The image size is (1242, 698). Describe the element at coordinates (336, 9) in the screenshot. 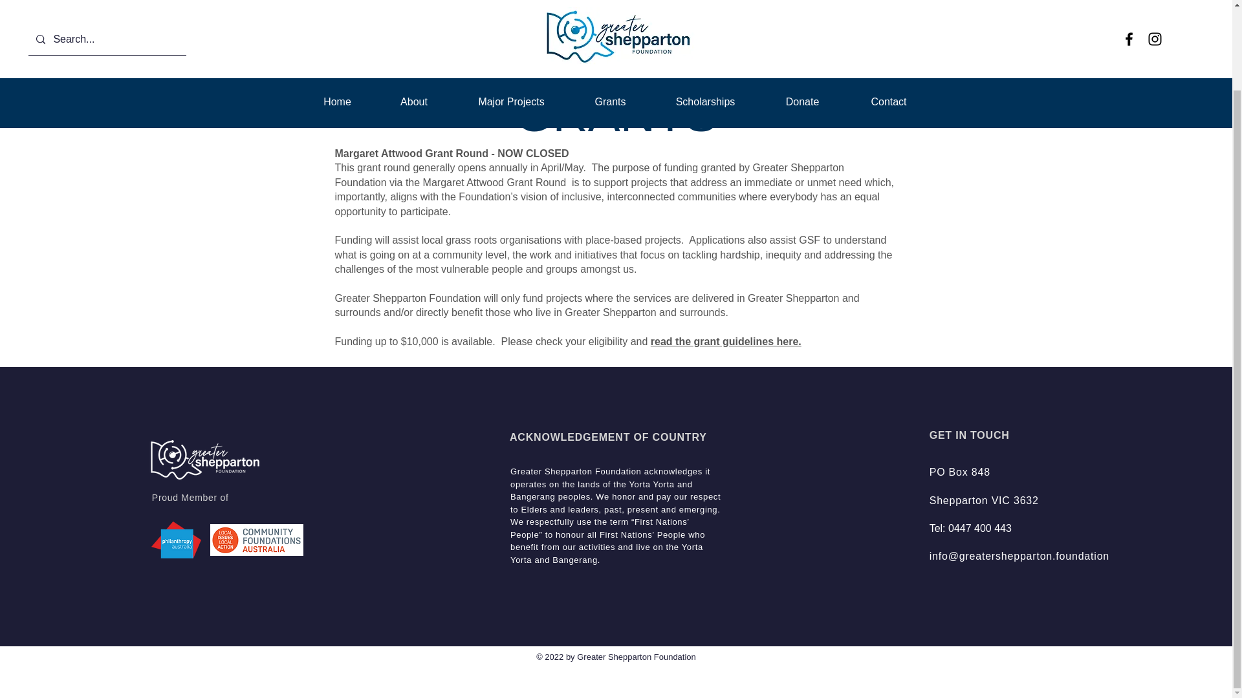

I see `Home` at that location.